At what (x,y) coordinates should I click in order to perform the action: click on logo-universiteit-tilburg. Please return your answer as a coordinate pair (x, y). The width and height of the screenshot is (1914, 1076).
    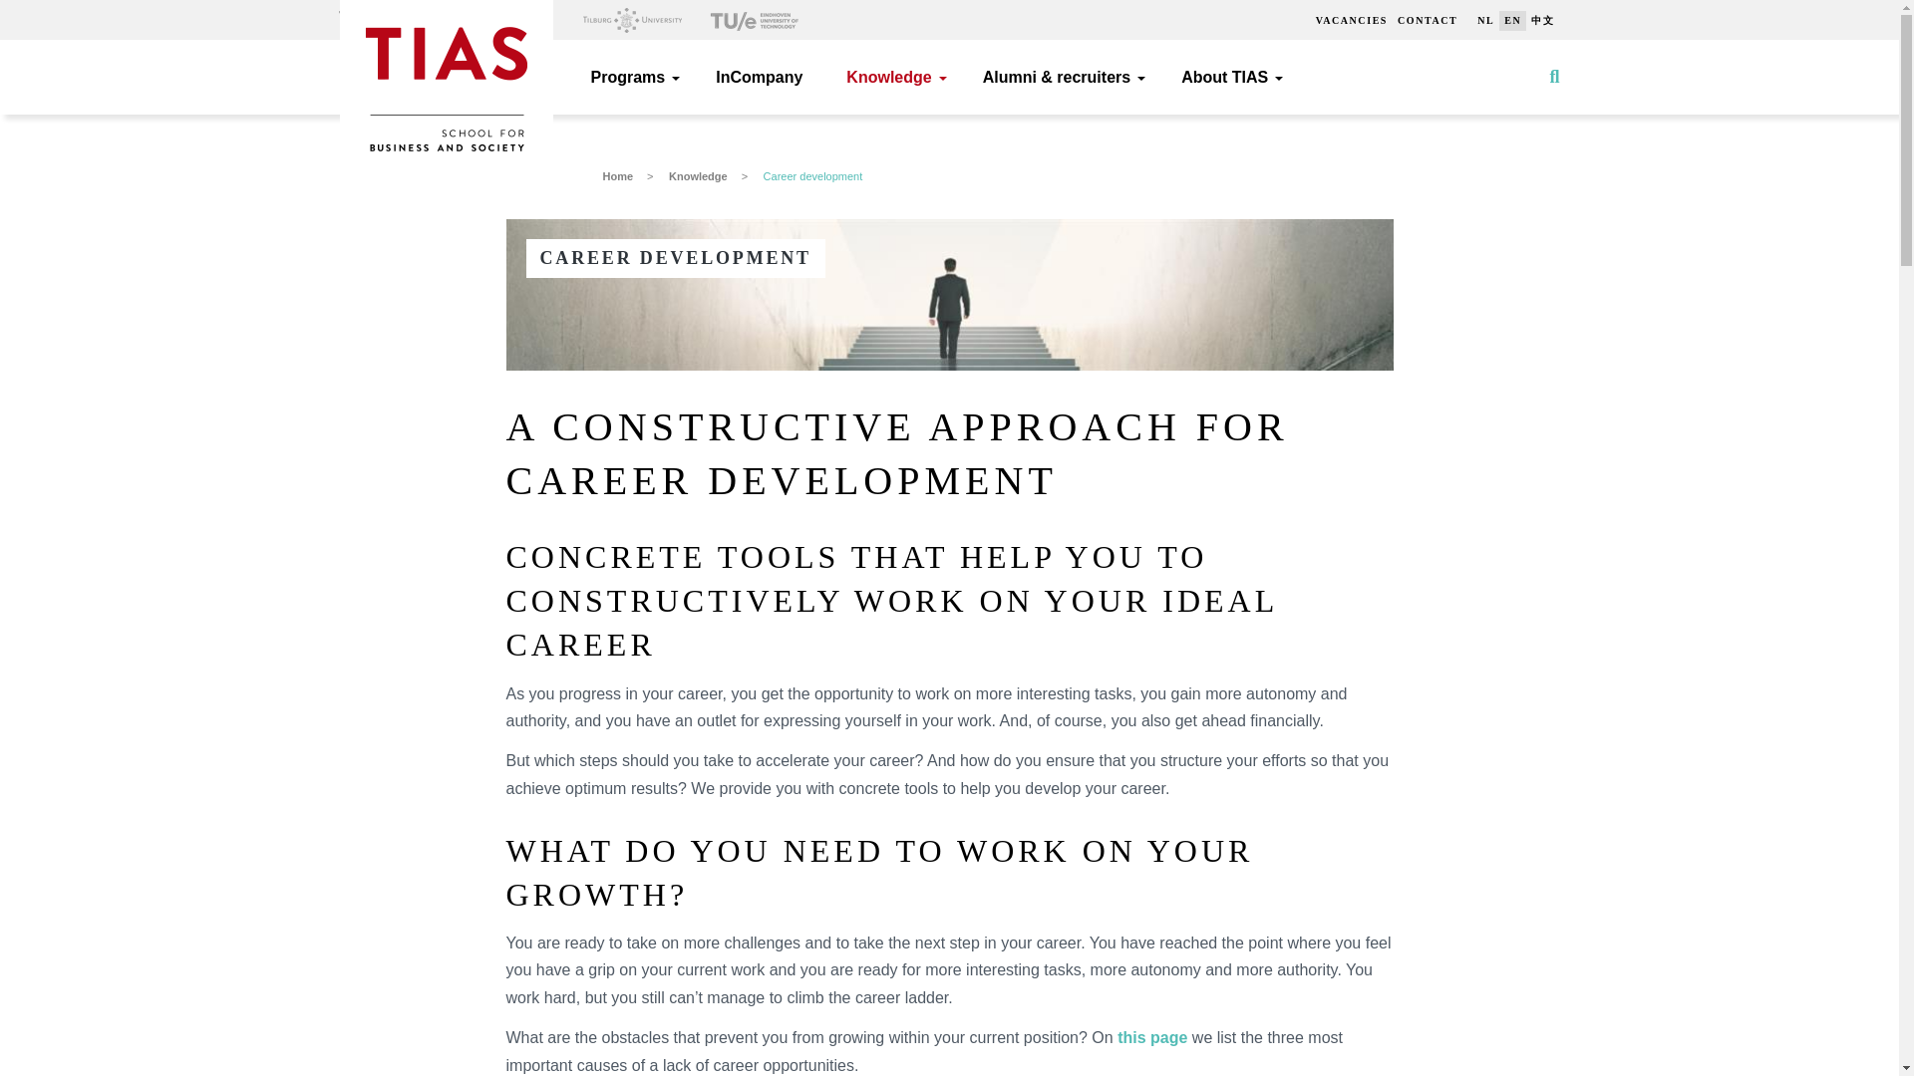
    Looking at the image, I should click on (631, 20).